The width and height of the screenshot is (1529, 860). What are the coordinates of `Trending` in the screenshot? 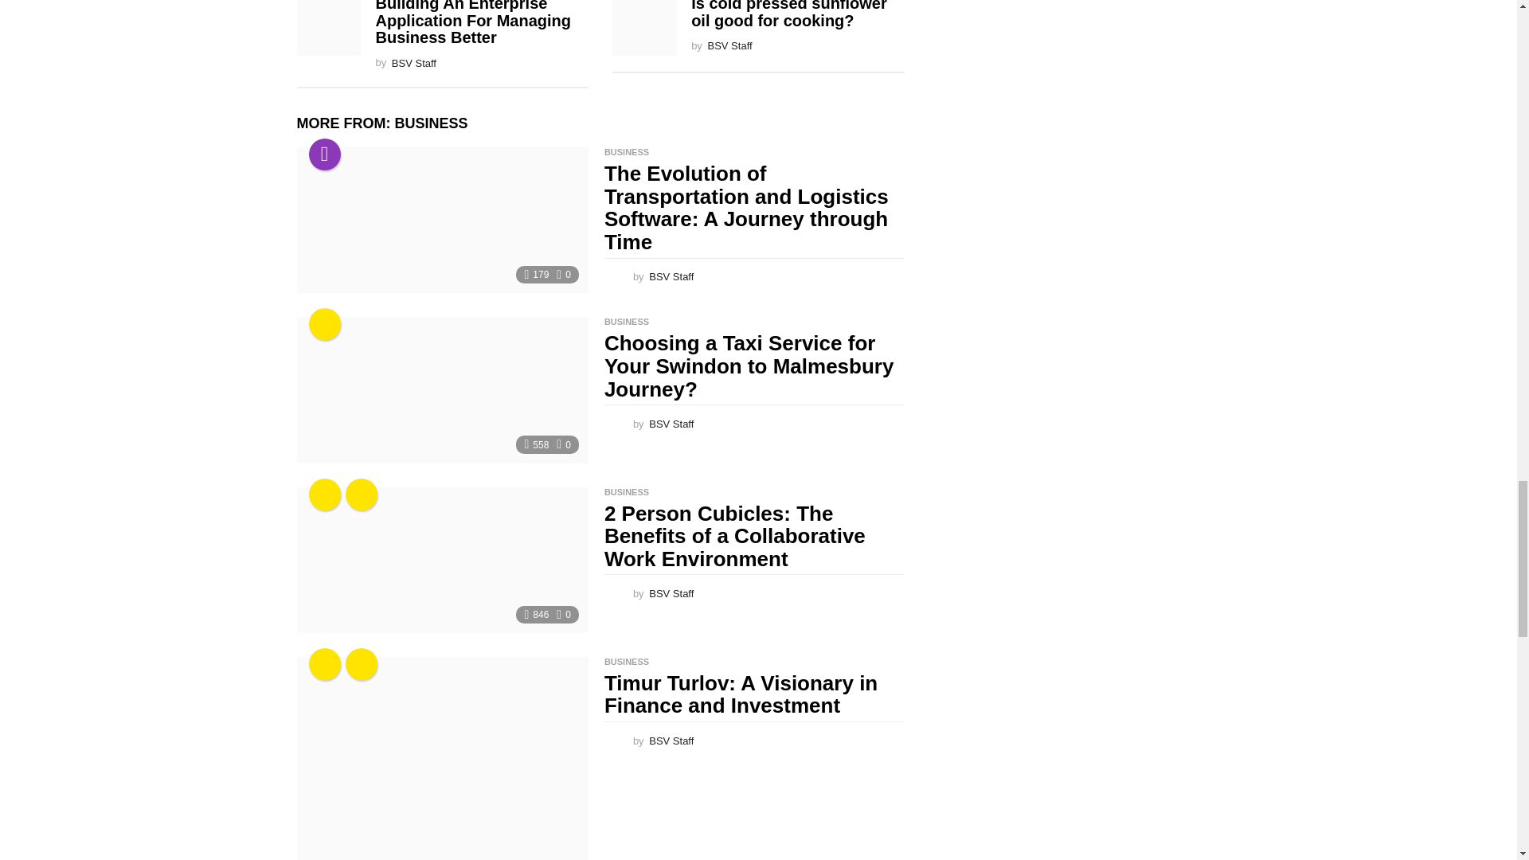 It's located at (325, 154).